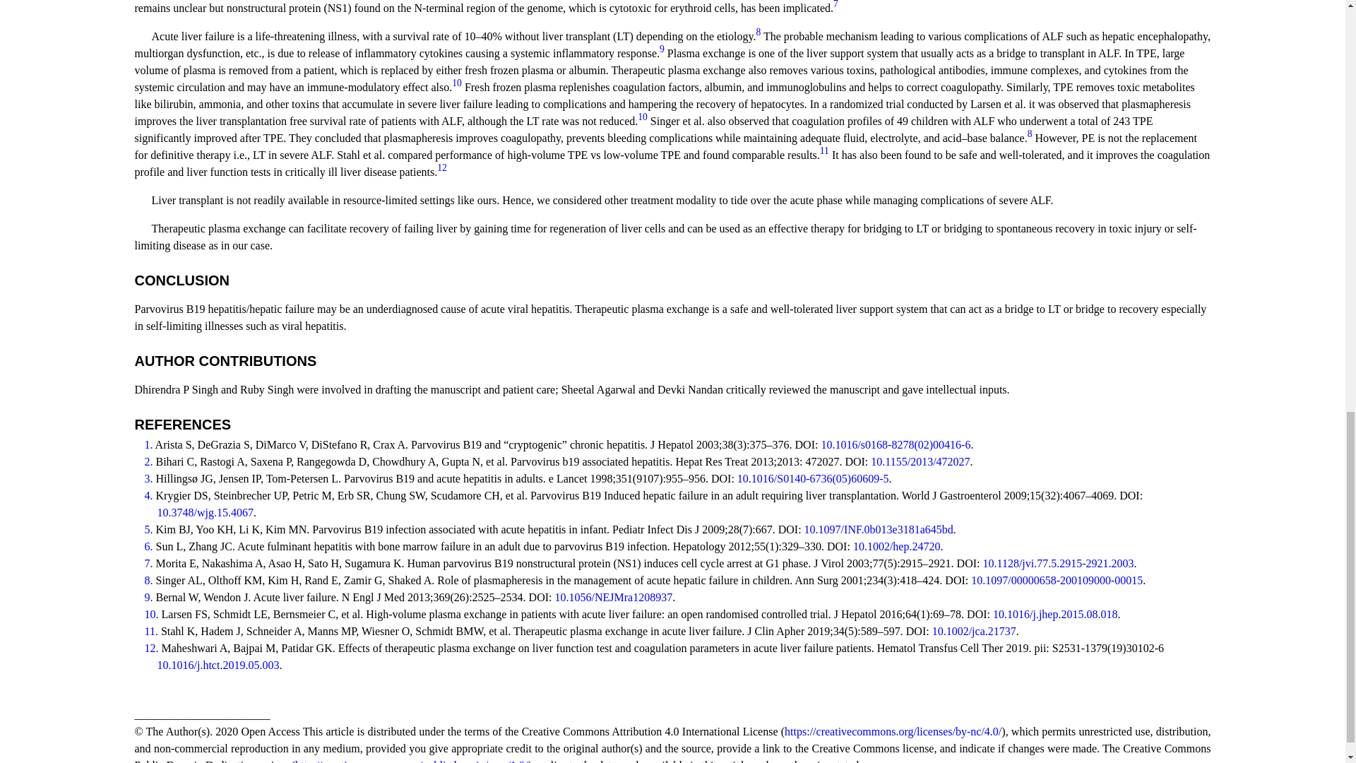 This screenshot has height=763, width=1356. What do you see at coordinates (442, 168) in the screenshot?
I see `12` at bounding box center [442, 168].